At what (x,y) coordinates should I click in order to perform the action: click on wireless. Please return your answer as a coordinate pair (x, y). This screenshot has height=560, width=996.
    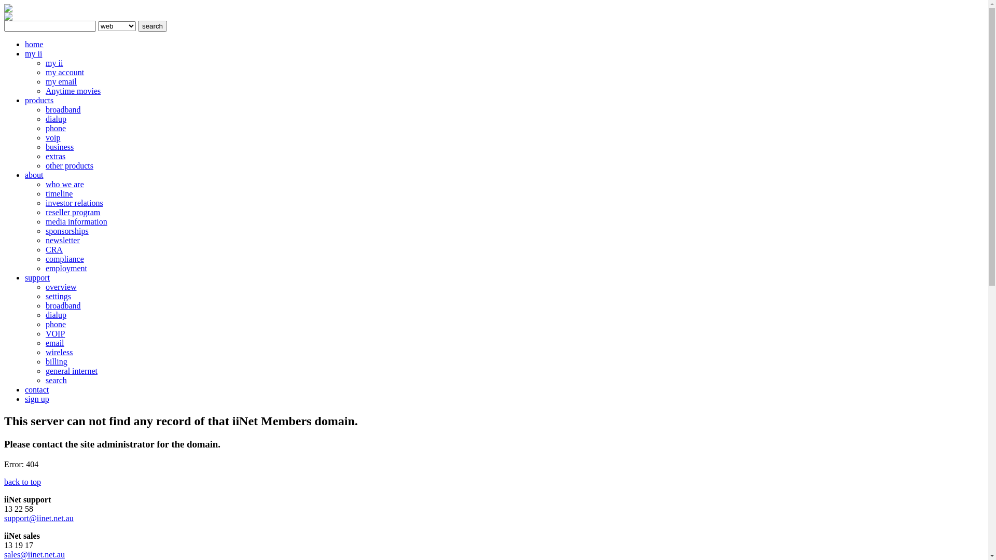
    Looking at the image, I should click on (59, 353).